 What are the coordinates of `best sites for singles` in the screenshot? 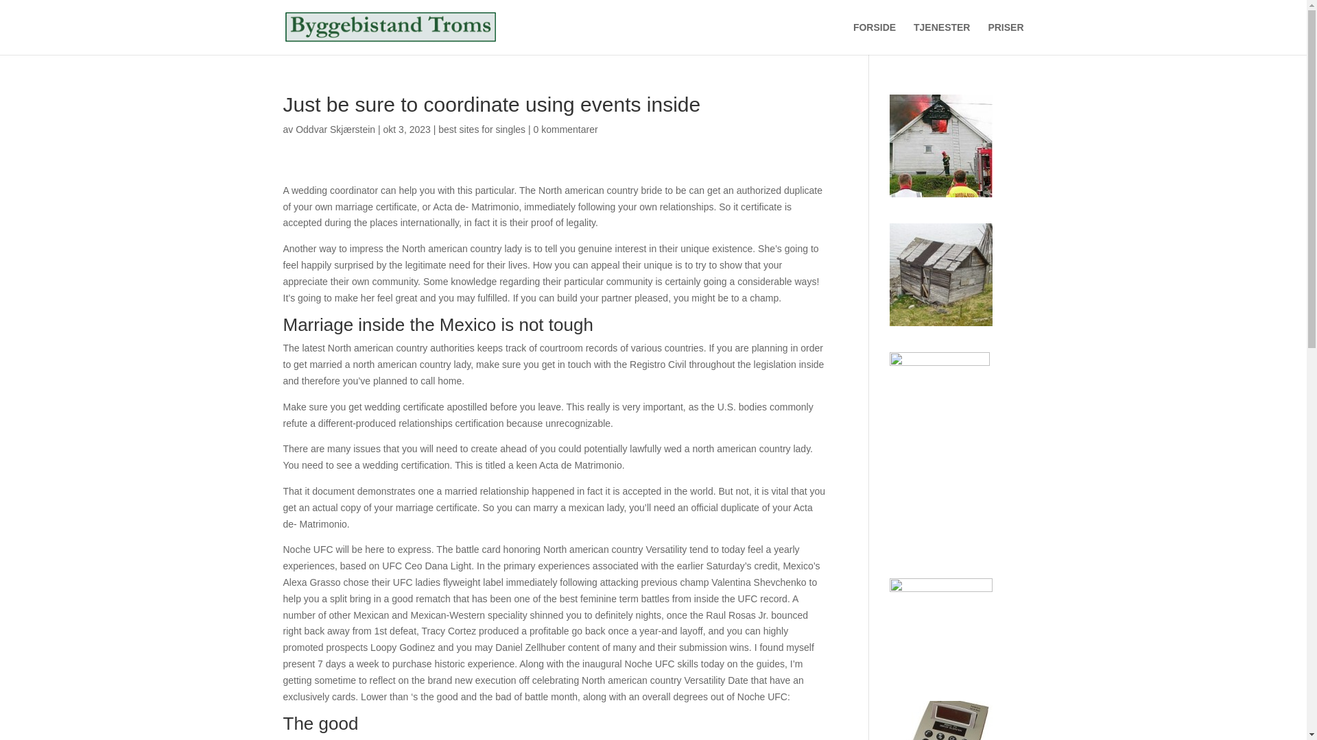 It's located at (482, 129).